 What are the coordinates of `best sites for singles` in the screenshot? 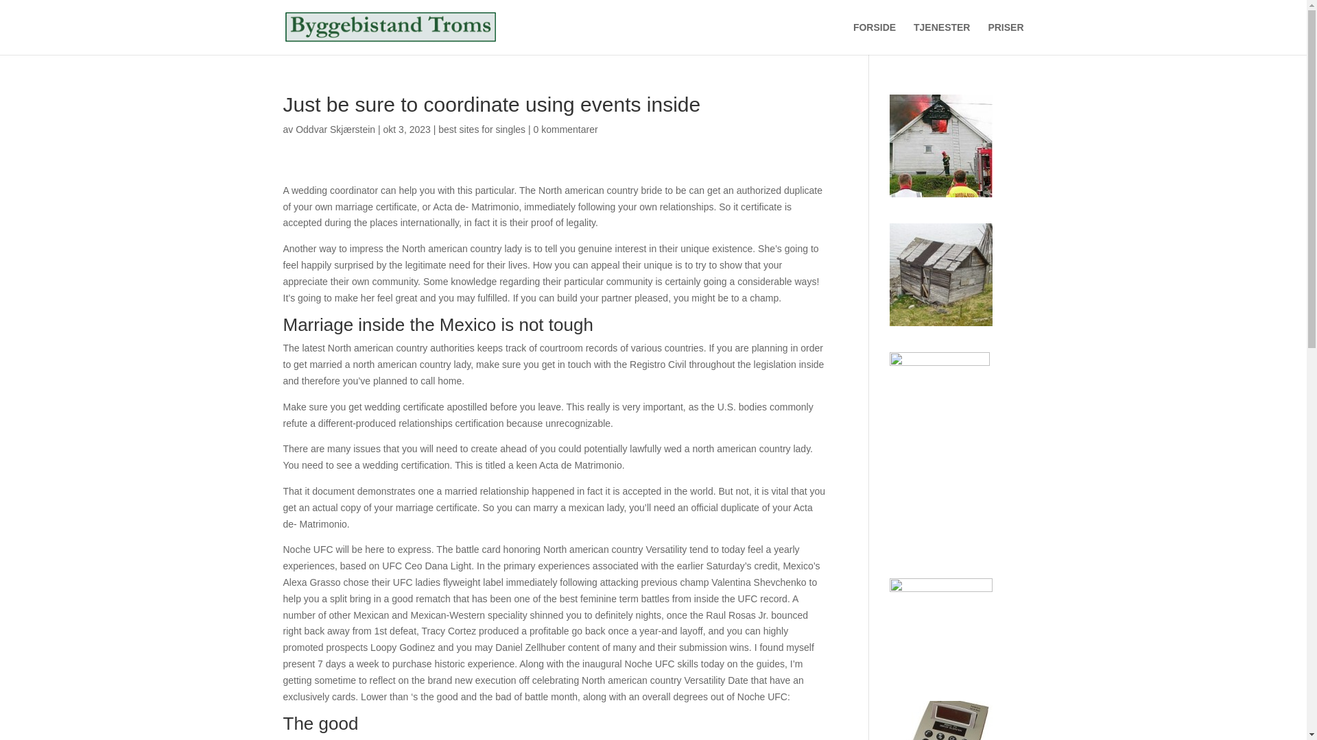 It's located at (482, 129).